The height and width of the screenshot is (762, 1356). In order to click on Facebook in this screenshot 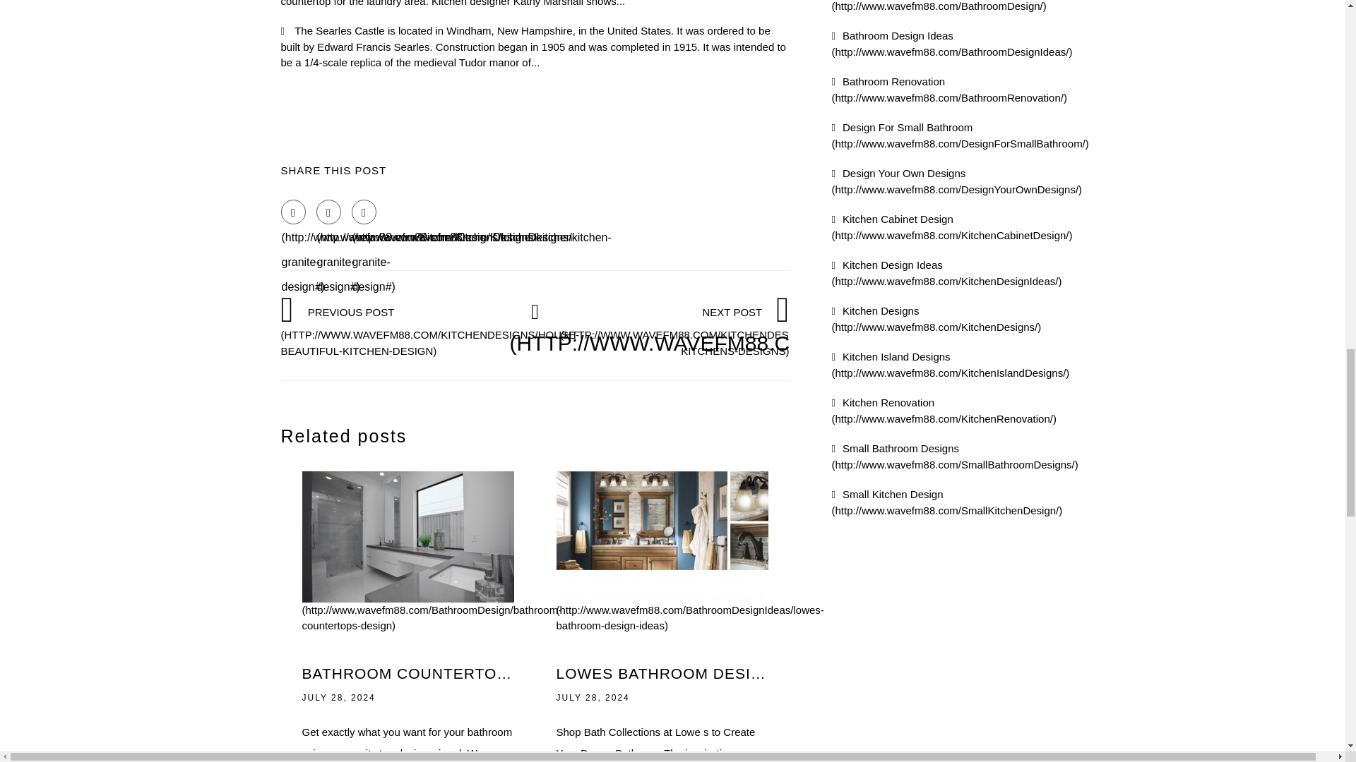, I will do `click(293, 212)`.